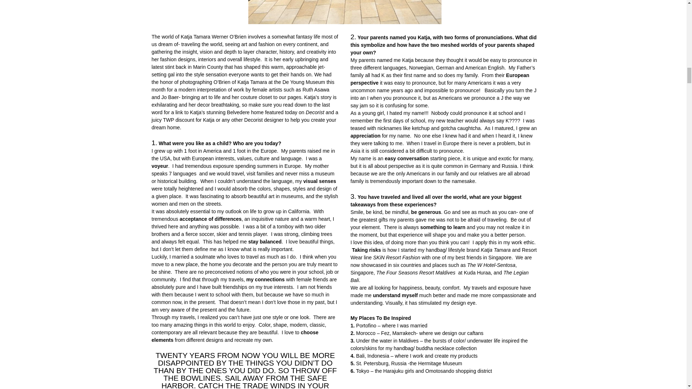 This screenshot has width=692, height=389. I want to click on Decorist, so click(315, 112).